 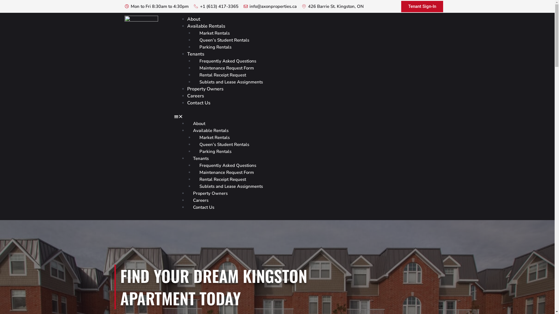 I want to click on Frequently Asked Questions, so click(x=228, y=61).